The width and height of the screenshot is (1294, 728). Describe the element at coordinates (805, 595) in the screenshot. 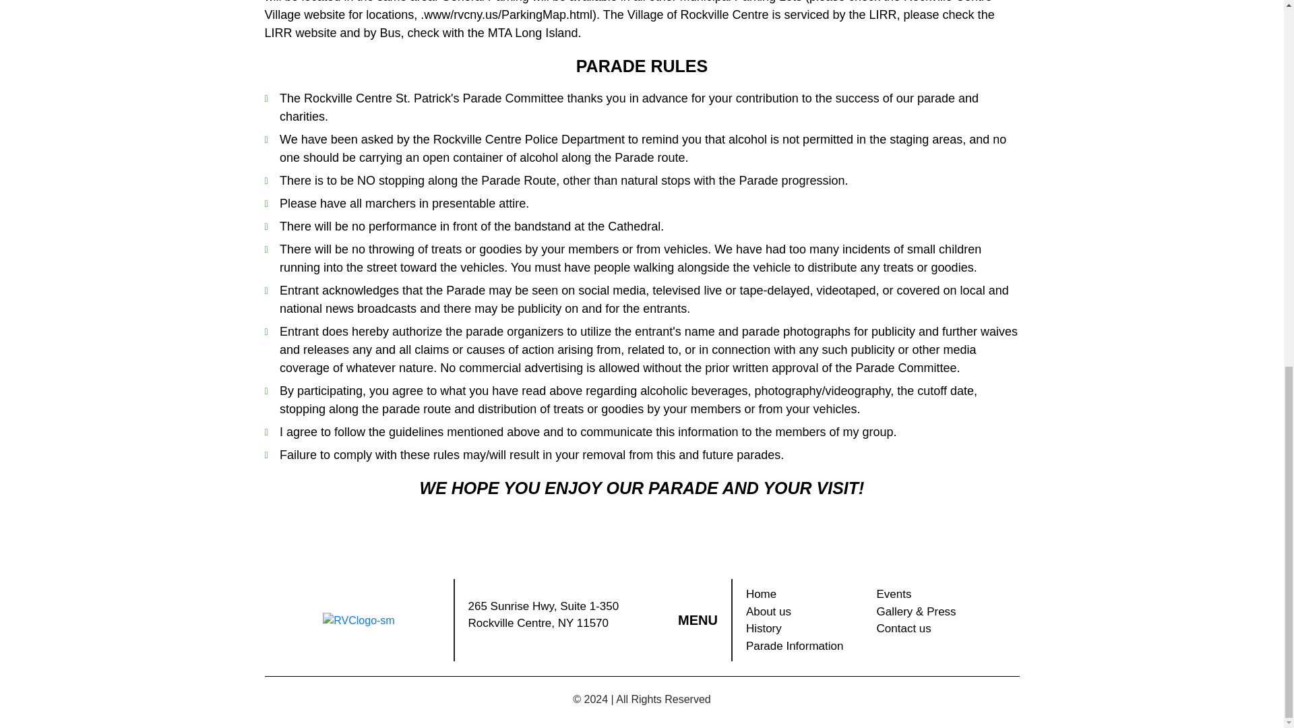

I see `Home` at that location.